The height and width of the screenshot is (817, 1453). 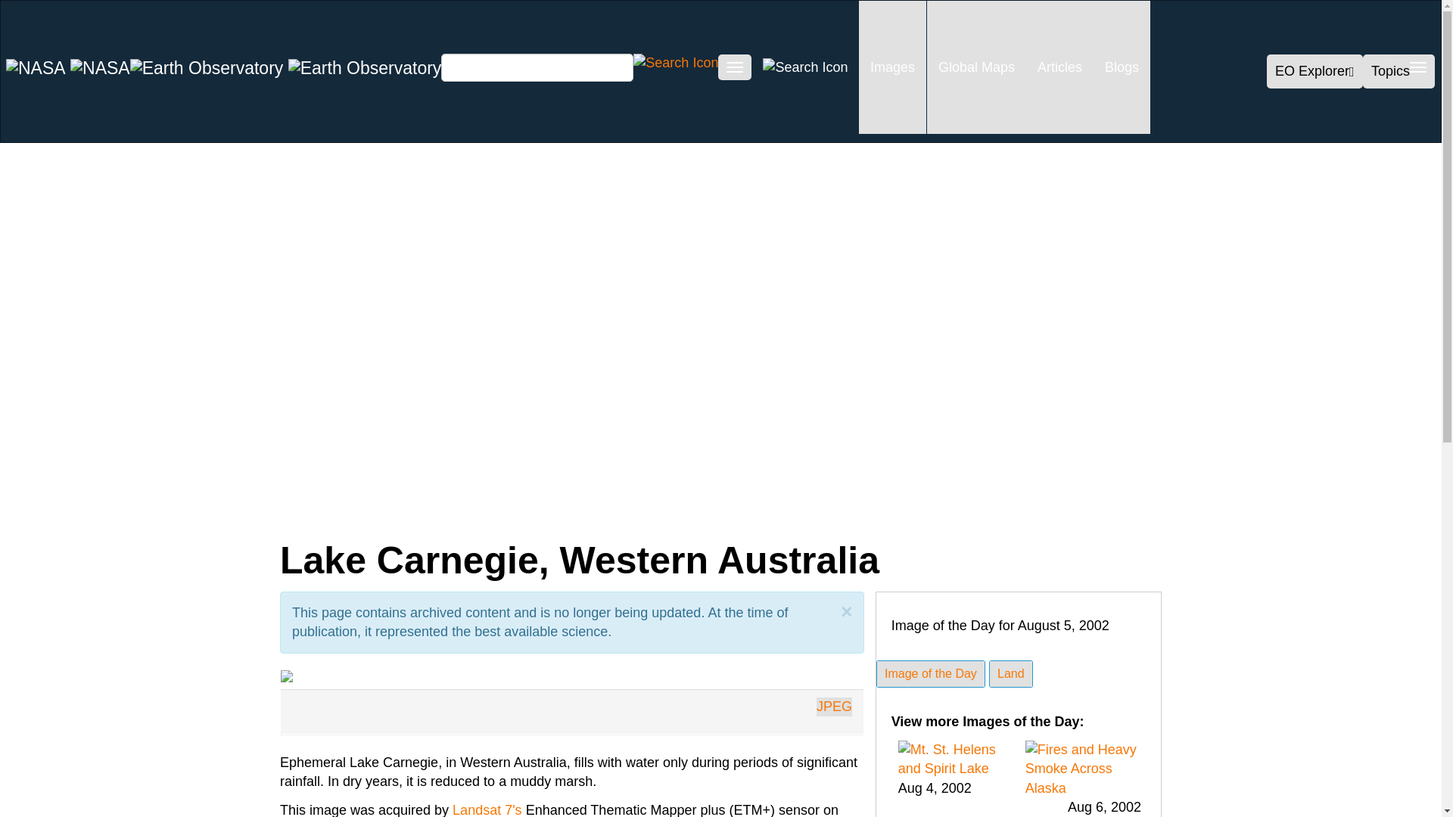 I want to click on Search, so click(x=675, y=62).